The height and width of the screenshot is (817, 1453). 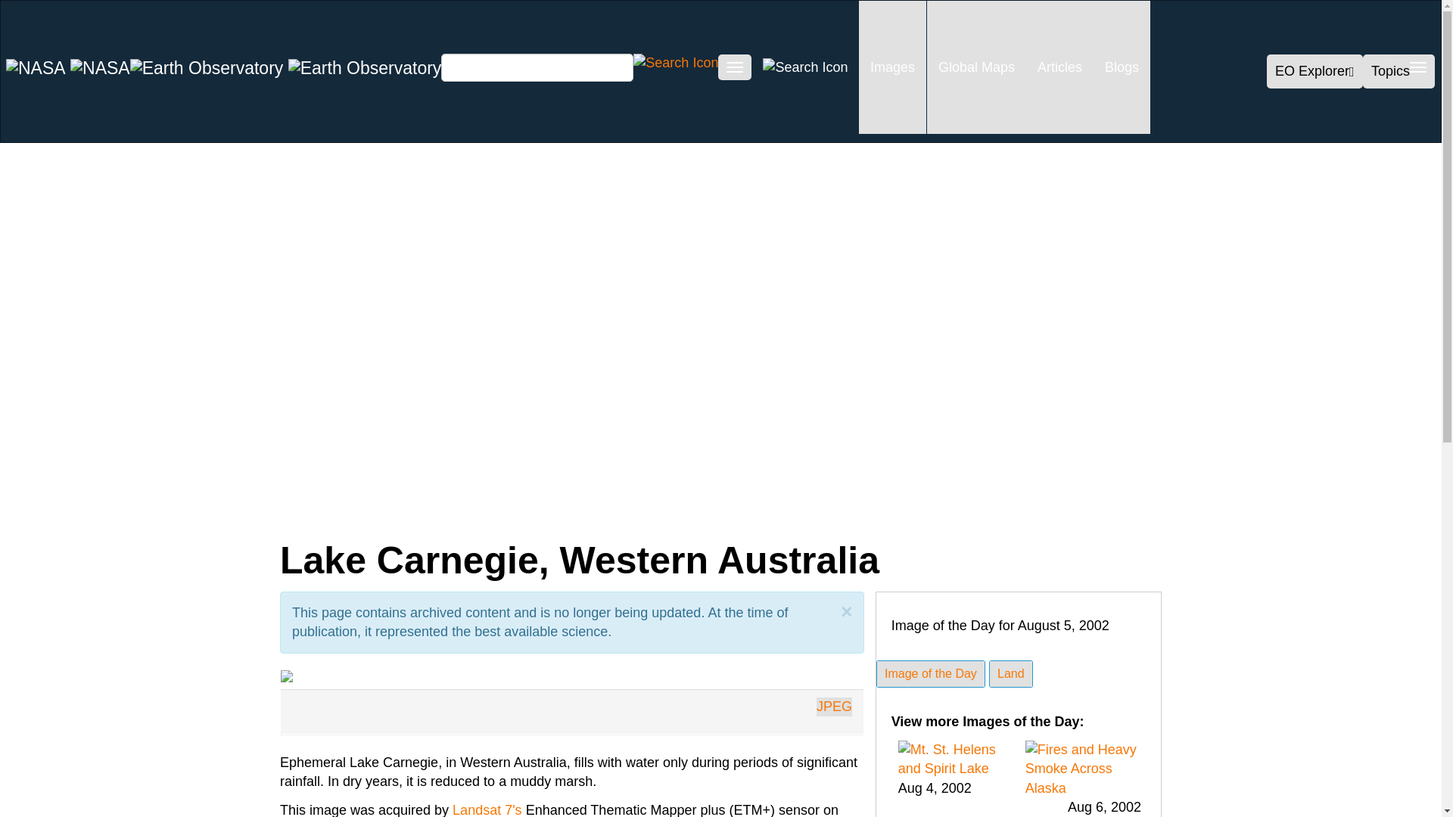 I want to click on Search, so click(x=675, y=62).